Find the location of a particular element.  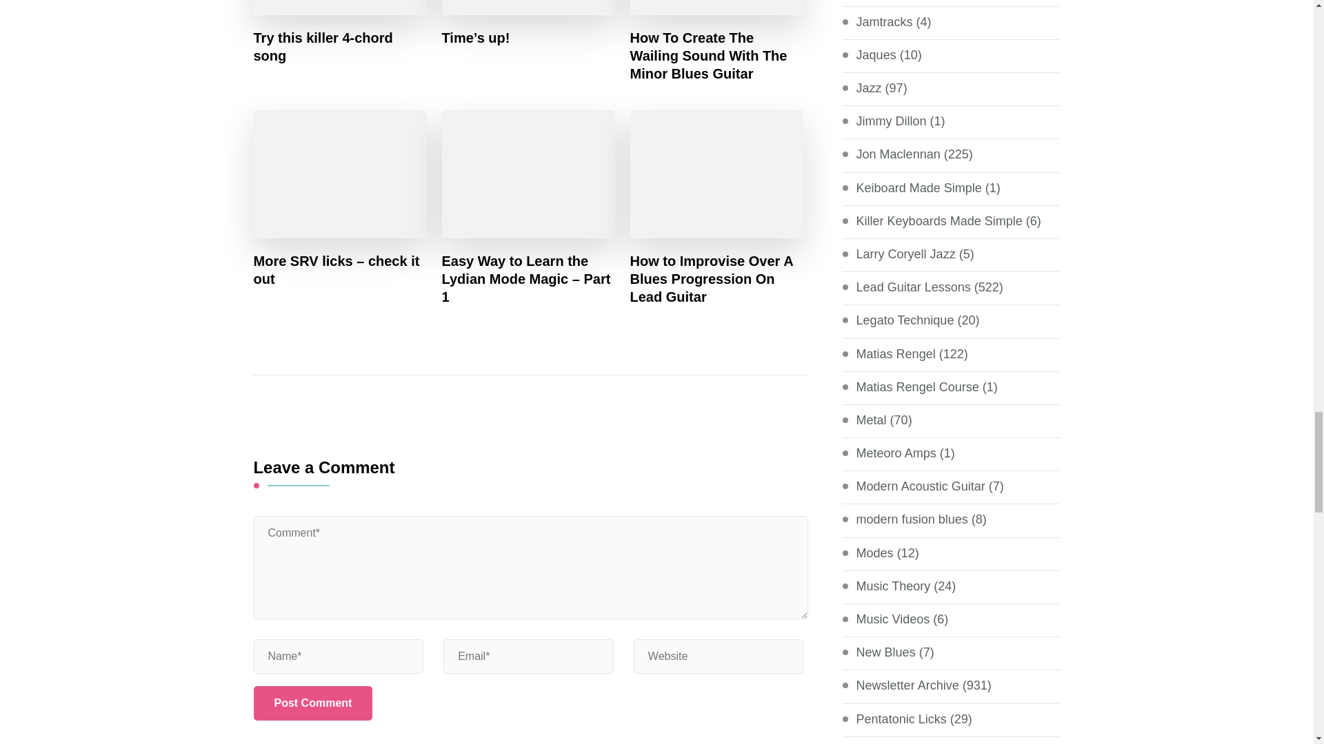

How To Create The Wailing Sound With The Minor Blues Guitar is located at coordinates (716, 55).